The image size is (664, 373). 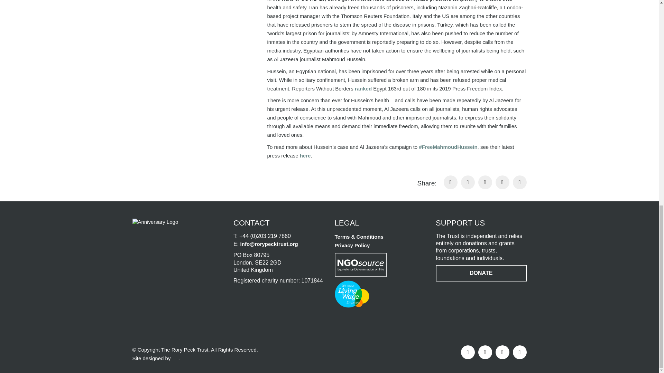 What do you see at coordinates (352, 294) in the screenshot?
I see `We are a Living Wage Employer` at bounding box center [352, 294].